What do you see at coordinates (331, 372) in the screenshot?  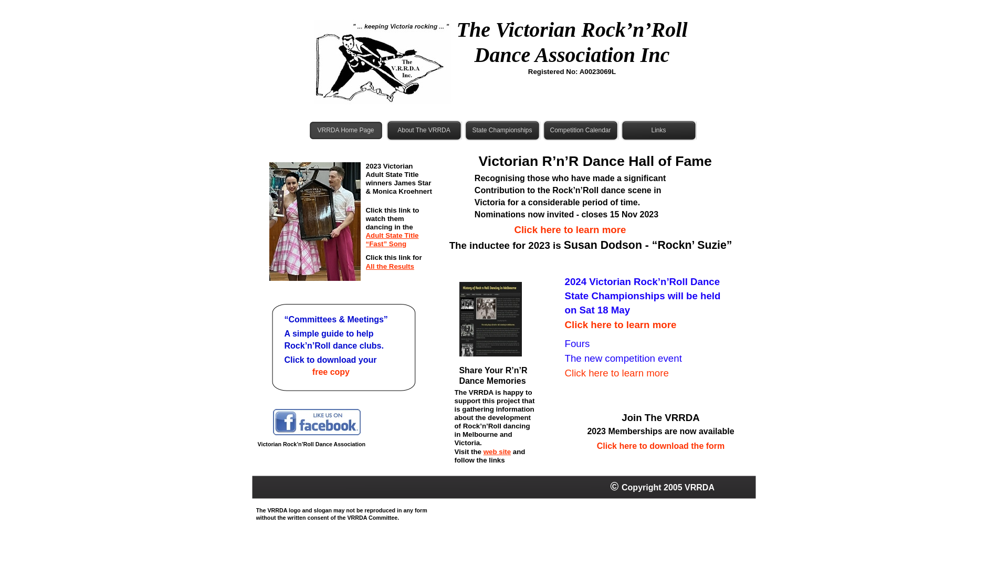 I see `free copy` at bounding box center [331, 372].